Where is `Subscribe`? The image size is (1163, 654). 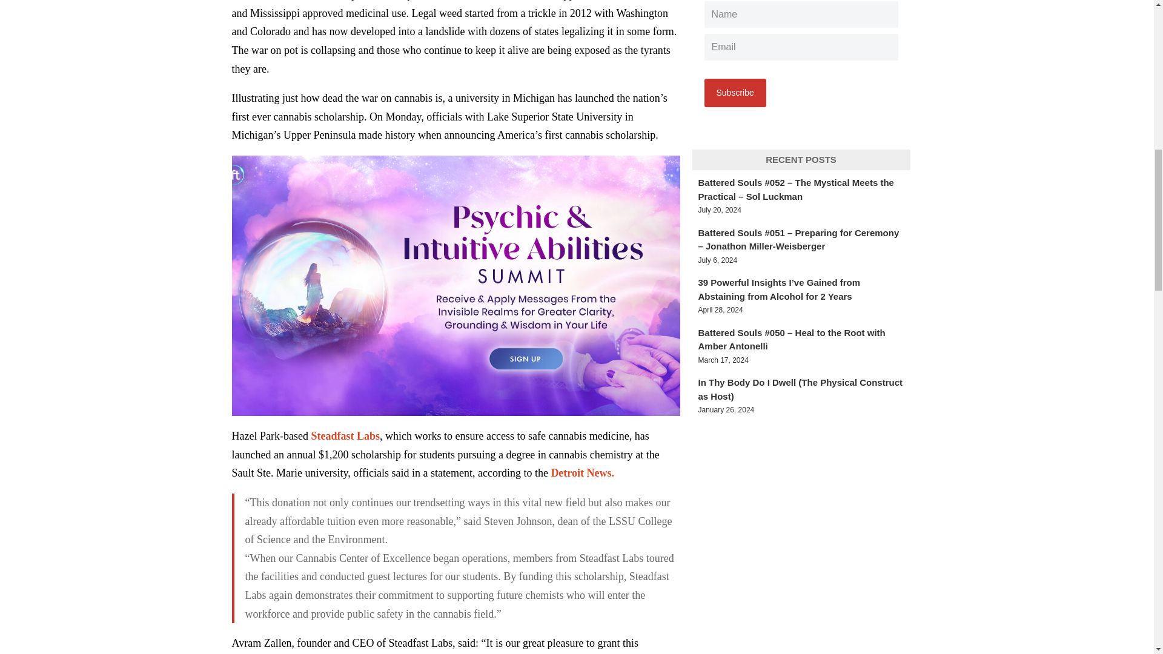 Subscribe is located at coordinates (734, 93).